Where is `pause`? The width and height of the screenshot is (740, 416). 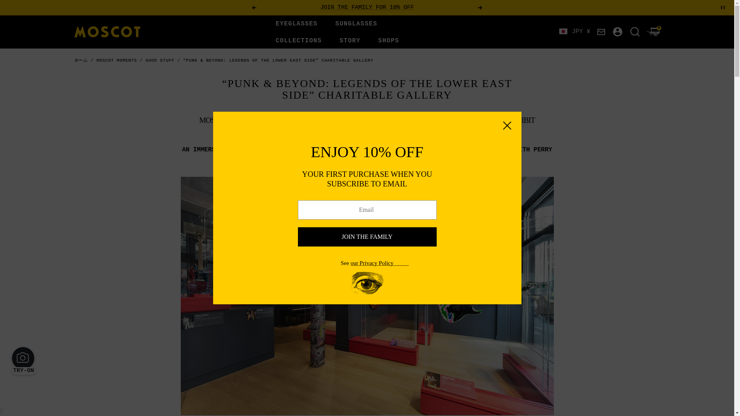 pause is located at coordinates (723, 7).